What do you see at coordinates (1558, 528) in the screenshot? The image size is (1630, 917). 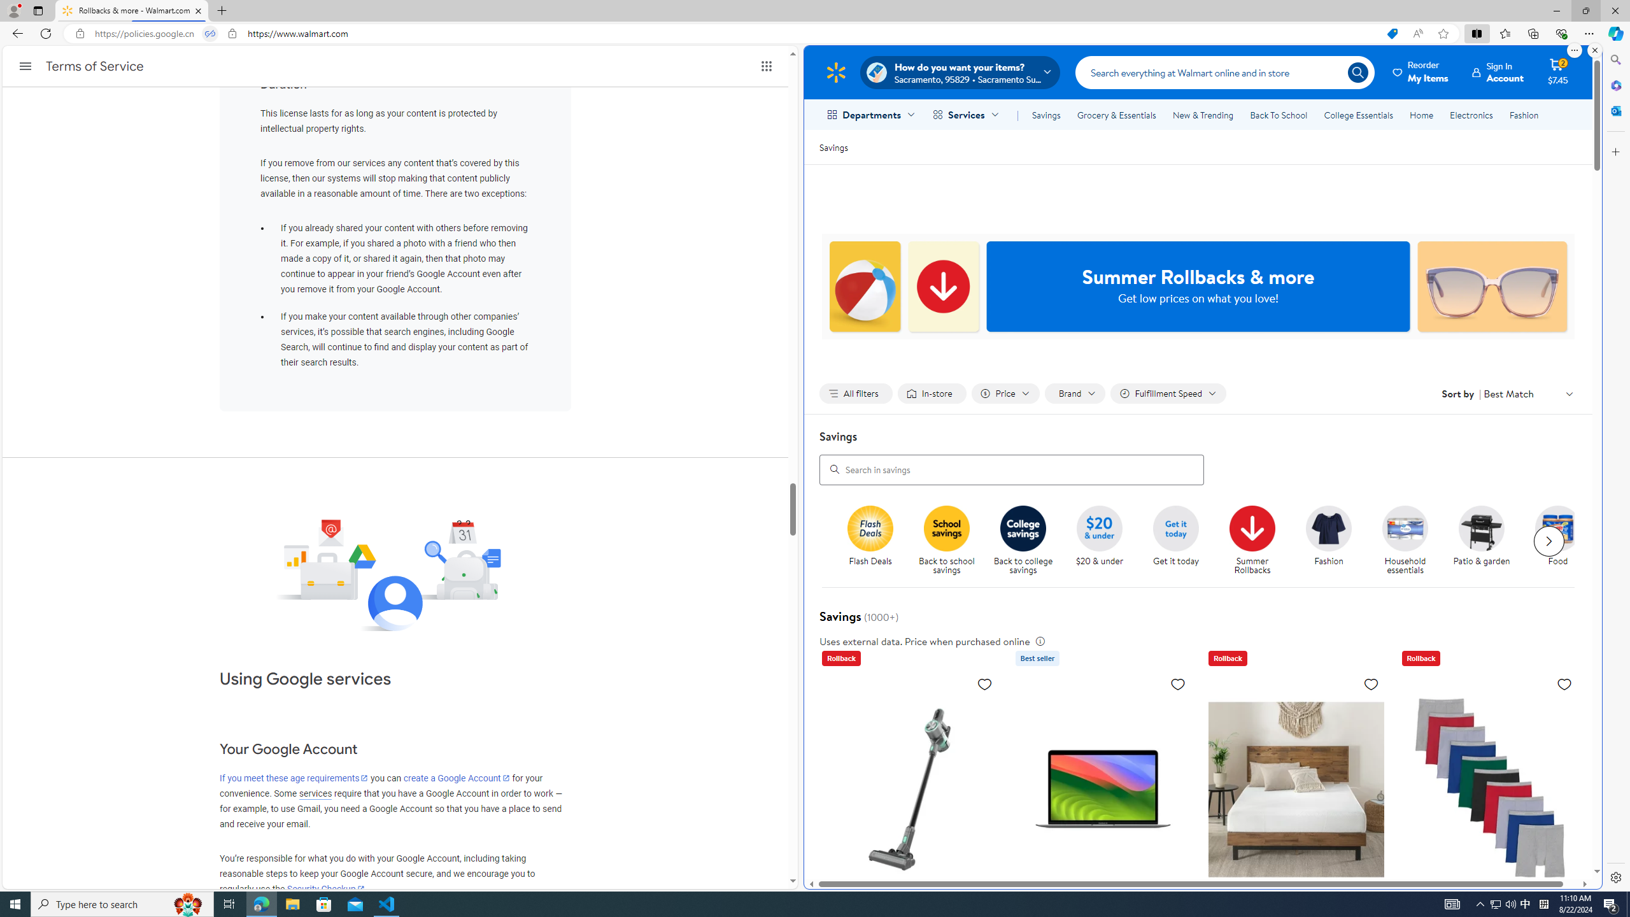 I see `Food` at bounding box center [1558, 528].